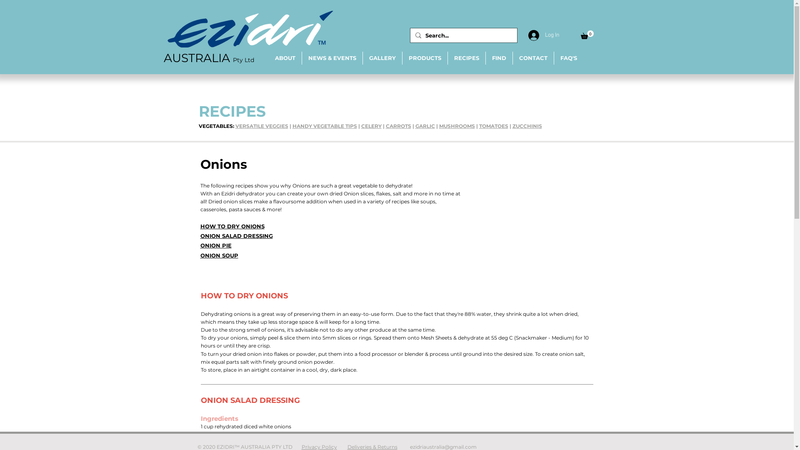  What do you see at coordinates (466, 58) in the screenshot?
I see `RECIPES` at bounding box center [466, 58].